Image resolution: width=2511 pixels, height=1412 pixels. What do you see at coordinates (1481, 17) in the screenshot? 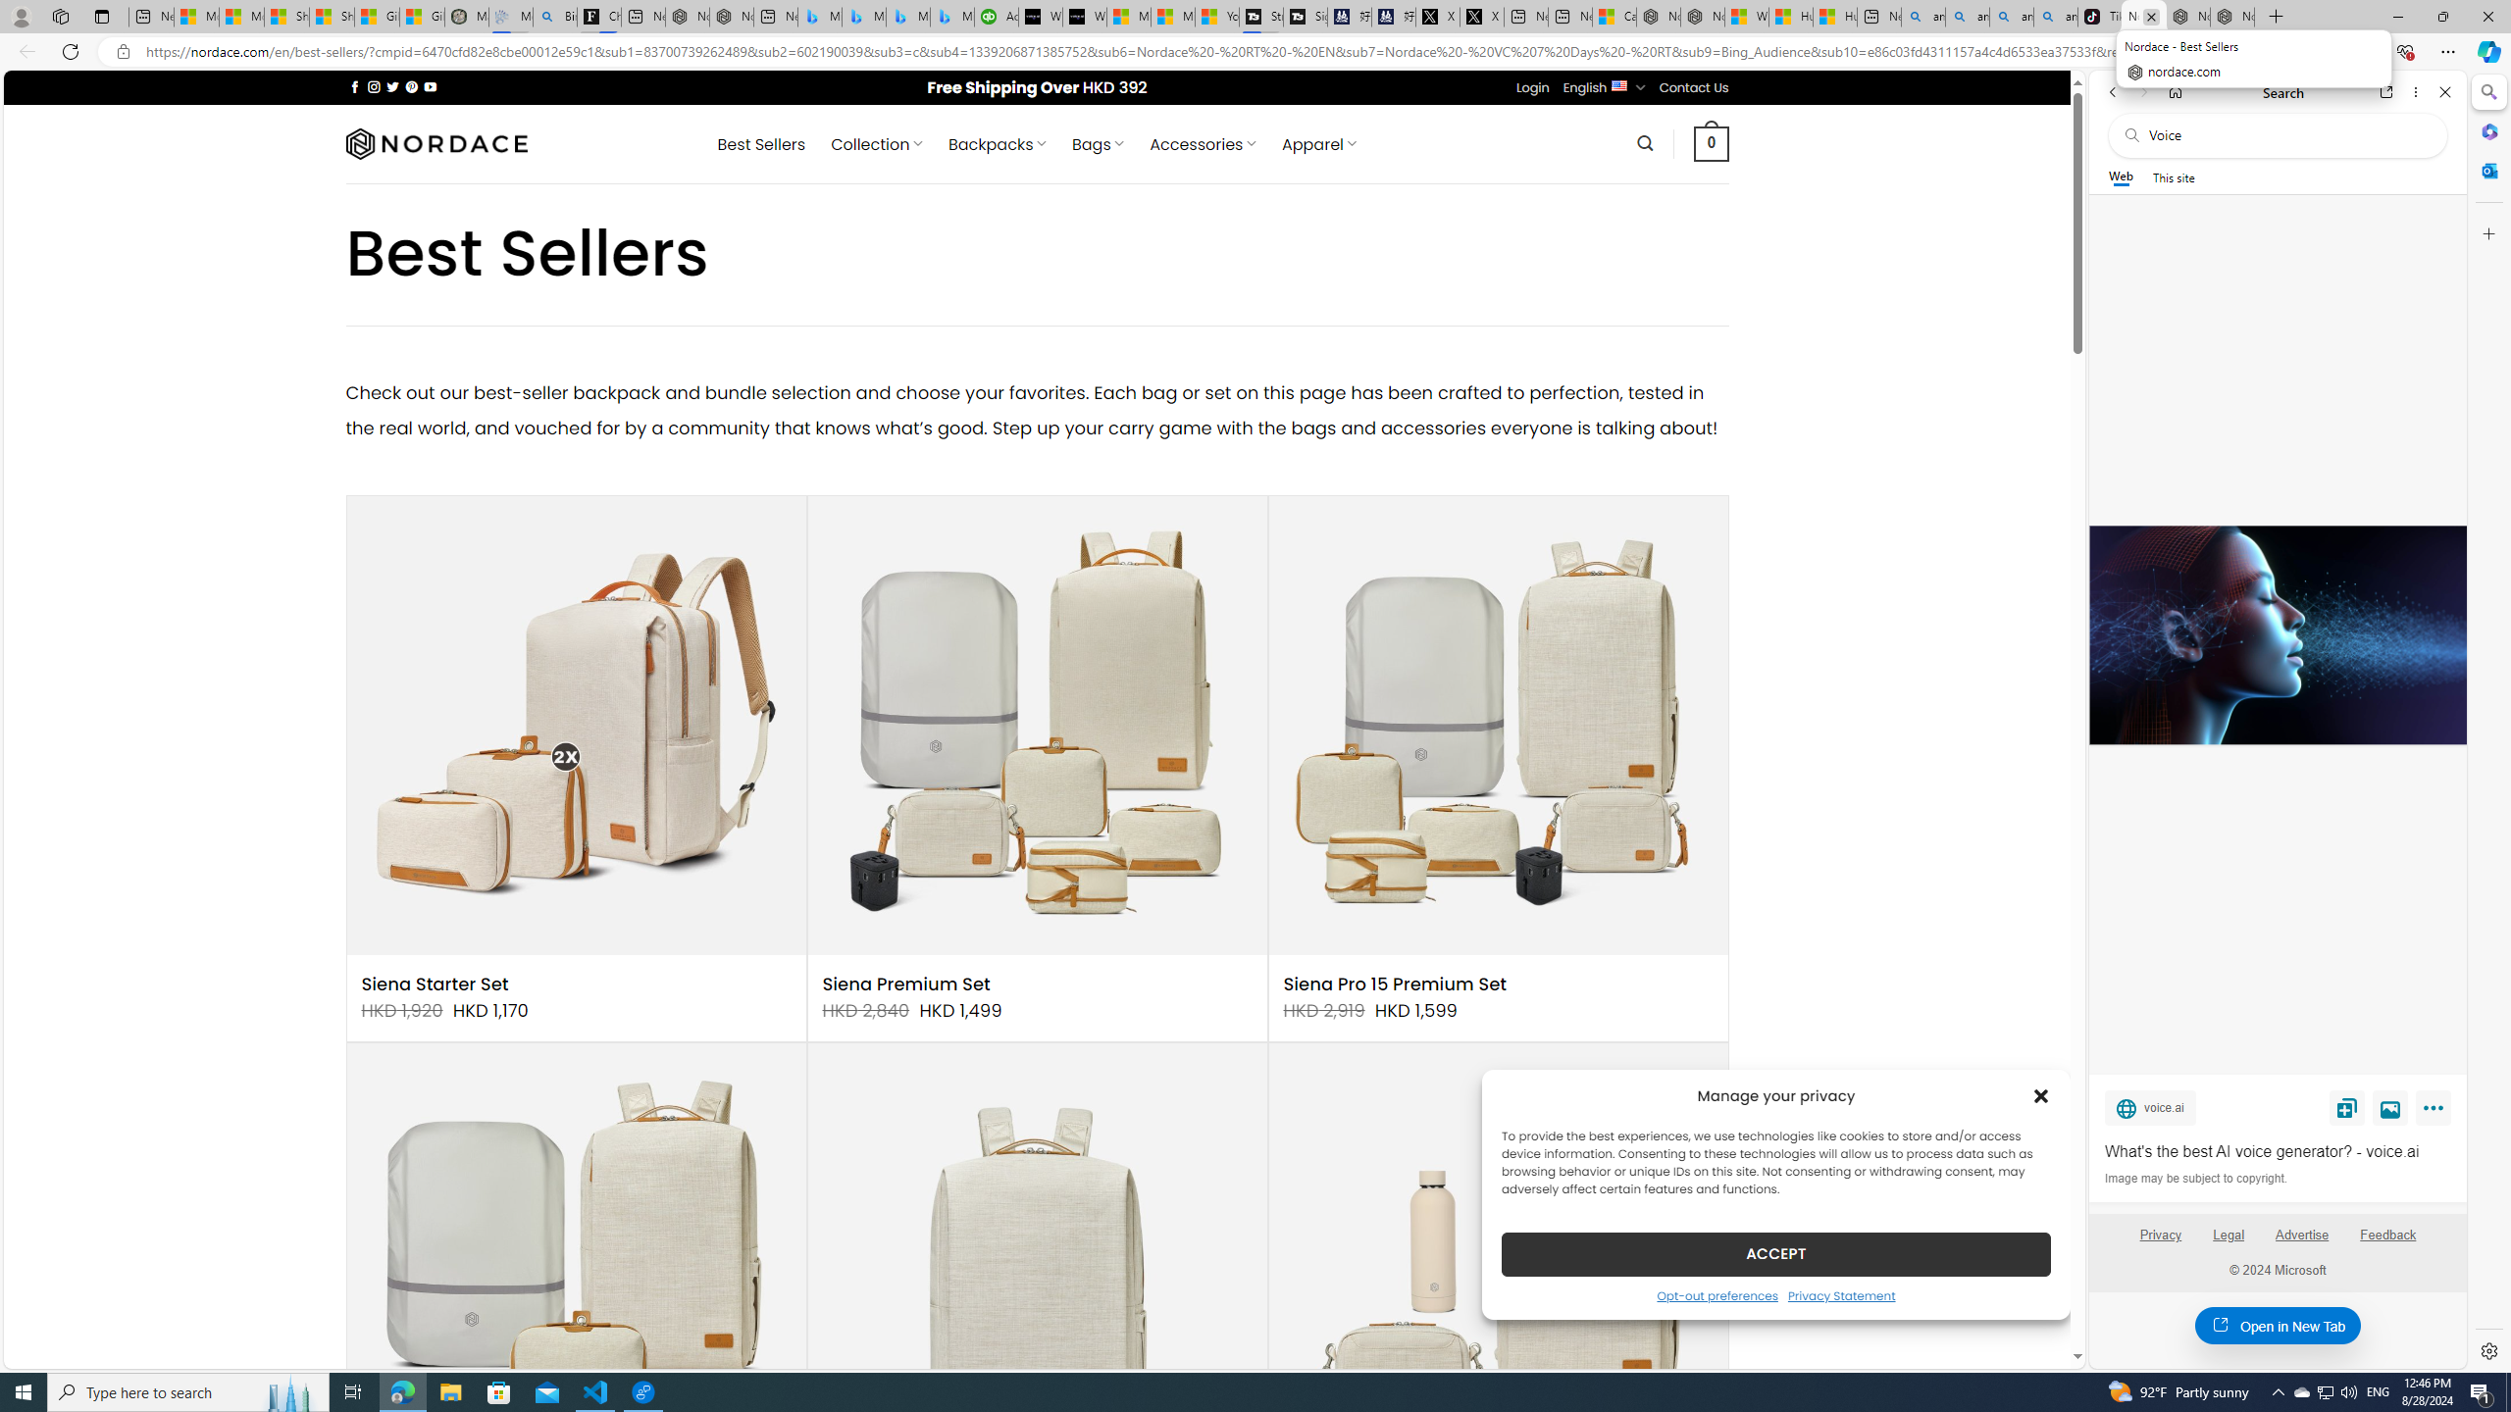
I see `X` at bounding box center [1481, 17].